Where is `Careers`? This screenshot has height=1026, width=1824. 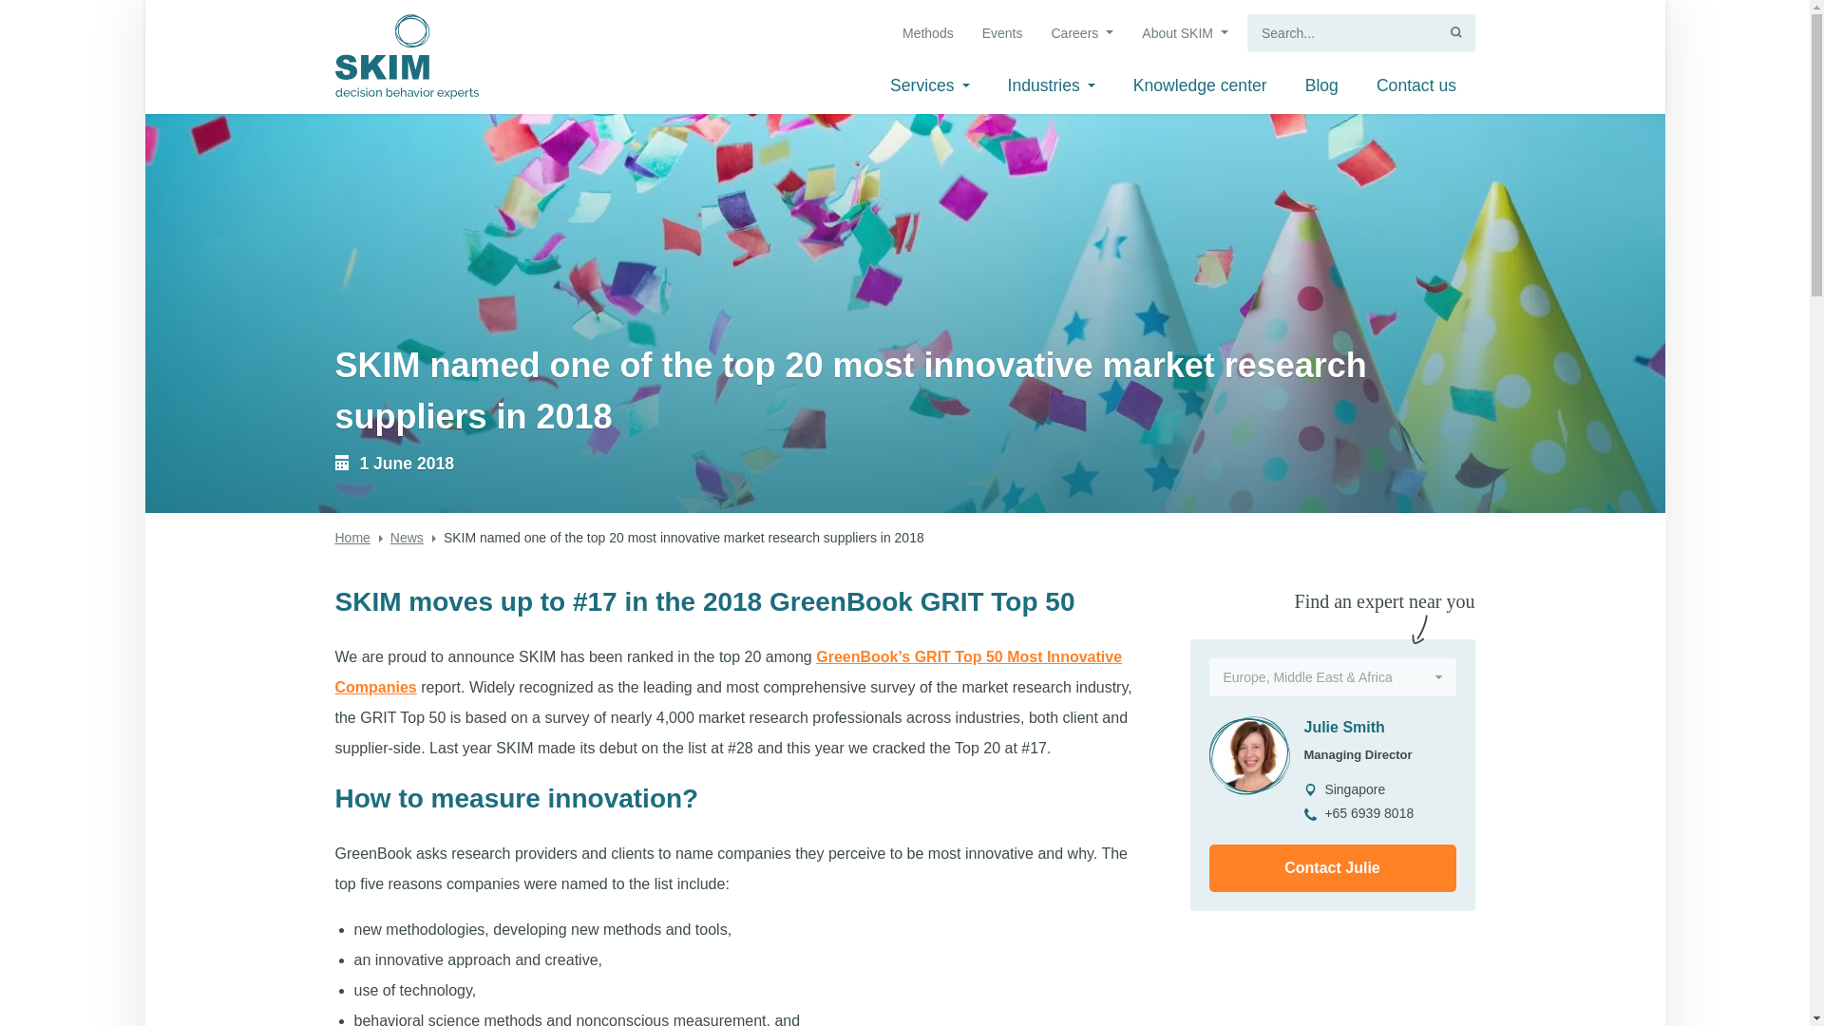
Careers is located at coordinates (1081, 36).